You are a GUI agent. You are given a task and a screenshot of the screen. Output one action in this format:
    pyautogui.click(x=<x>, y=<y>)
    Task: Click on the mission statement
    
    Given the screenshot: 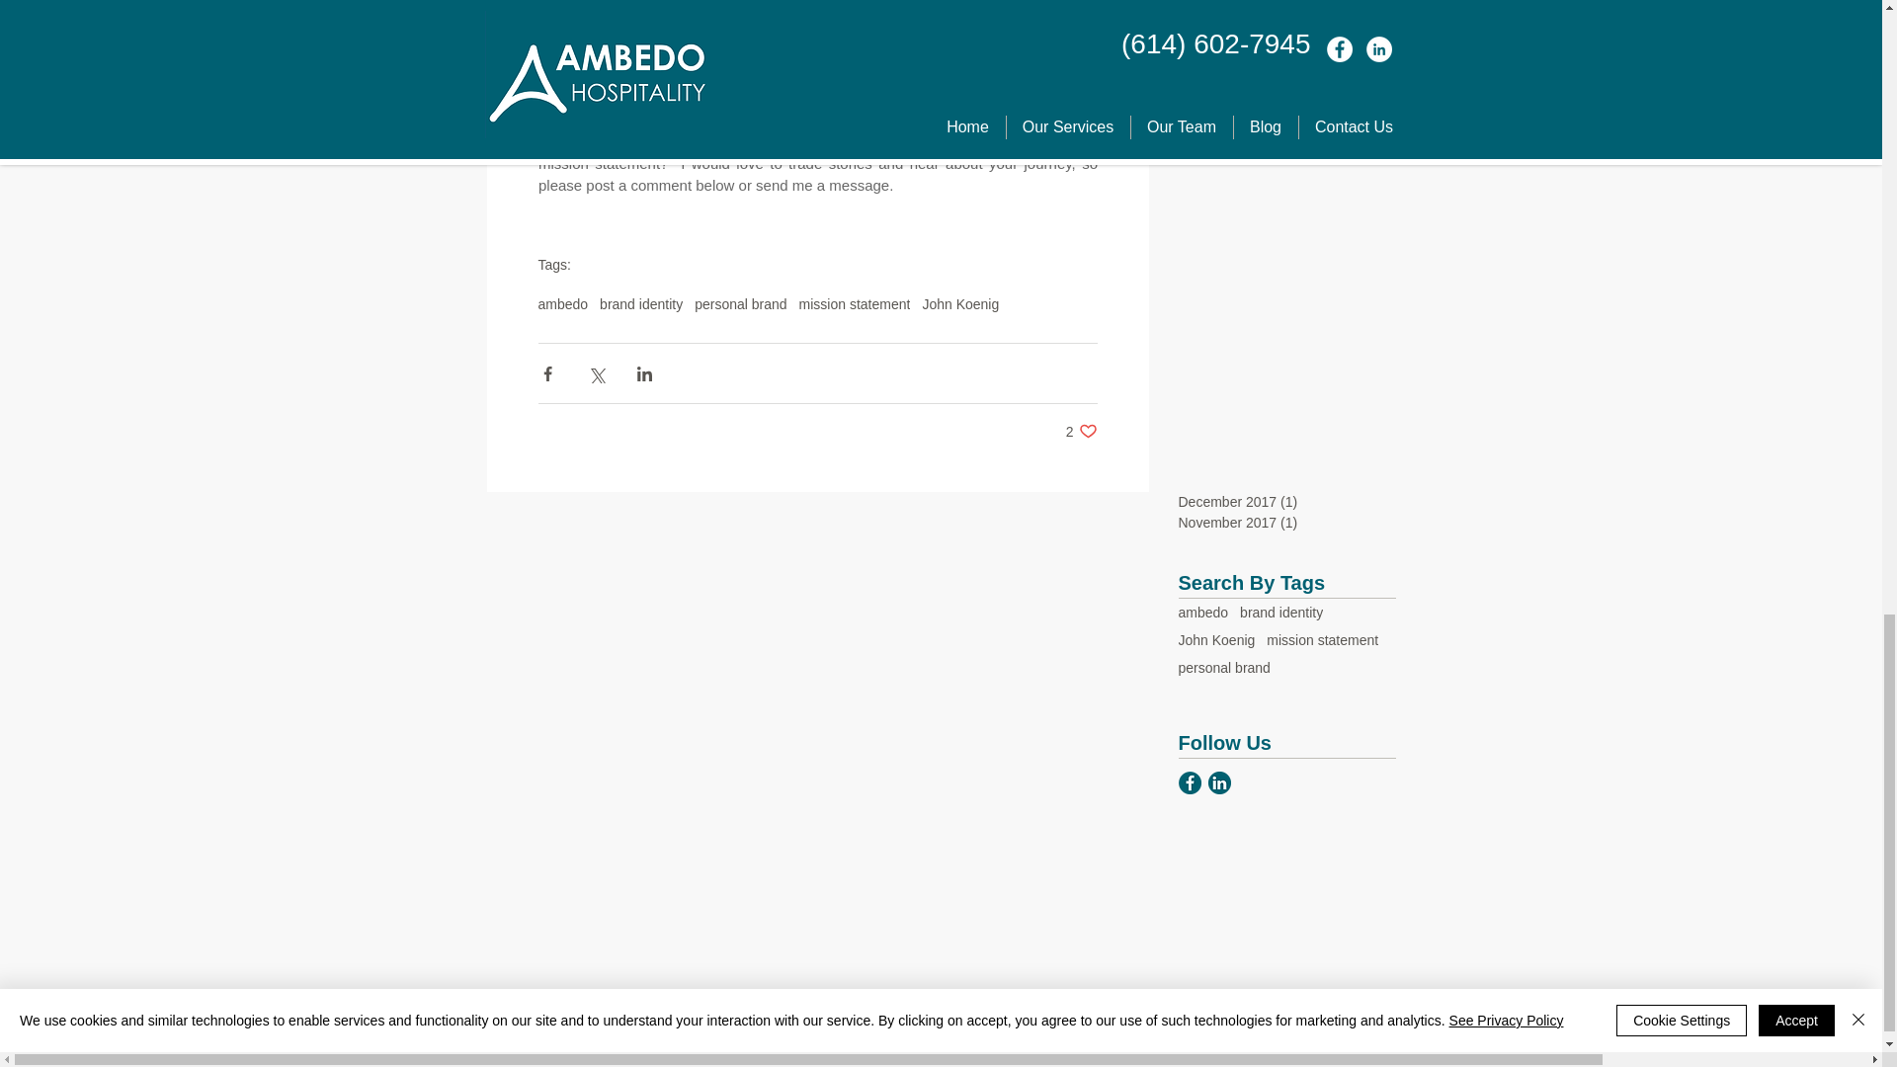 What is the action you would take?
    pyautogui.click(x=1322, y=640)
    